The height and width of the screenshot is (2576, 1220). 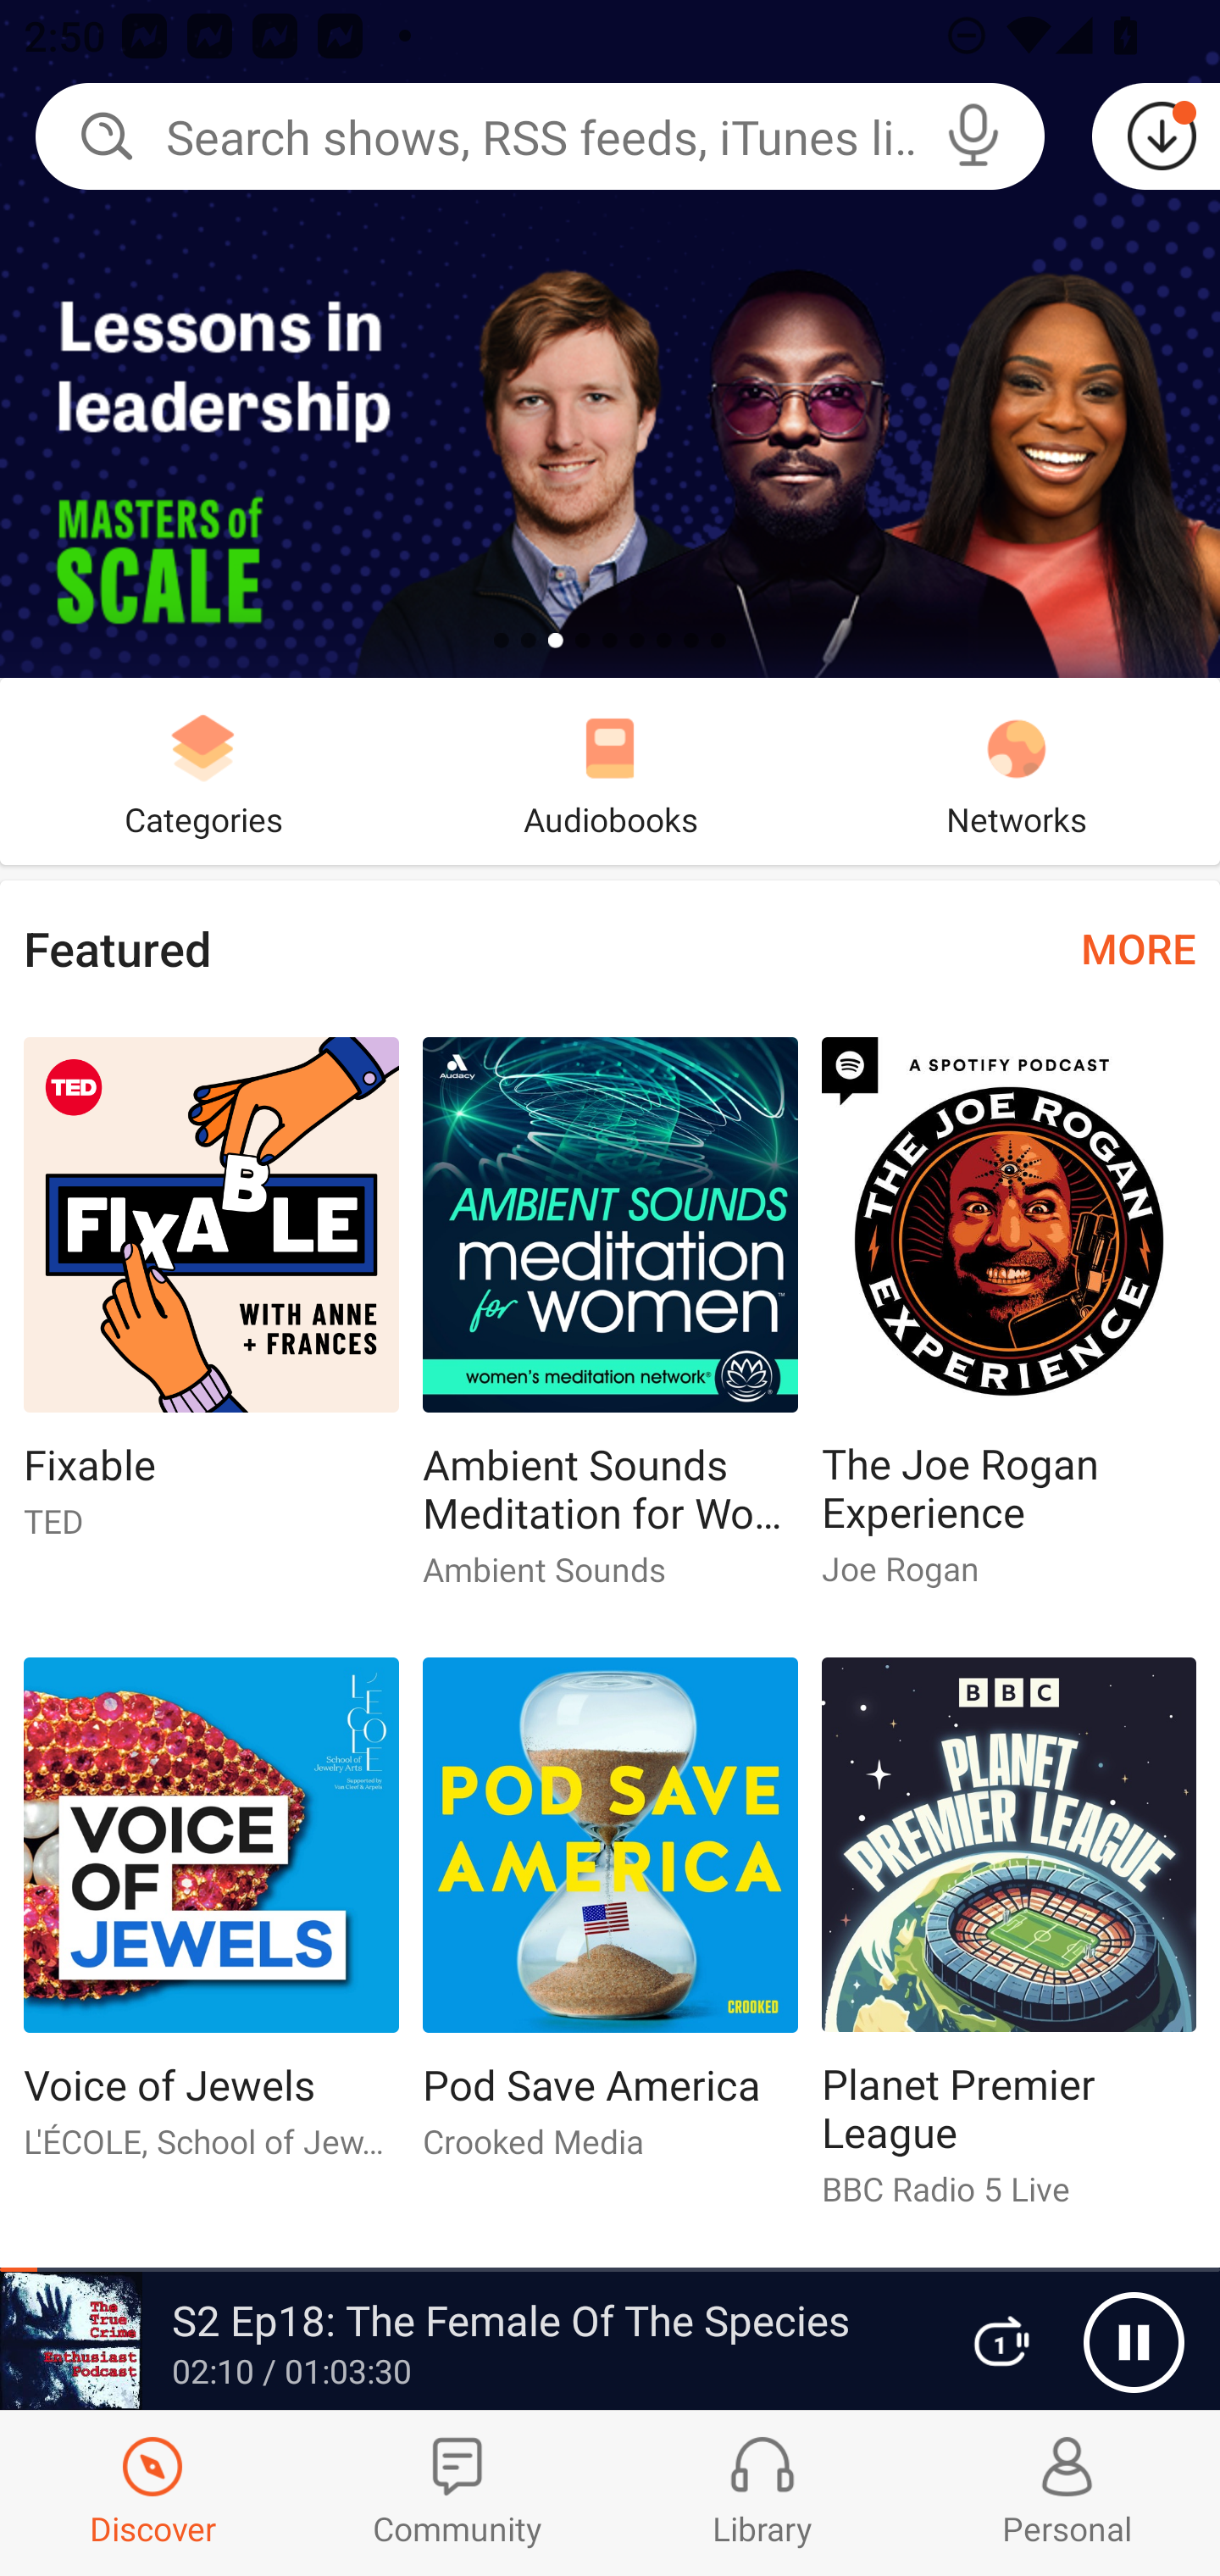 I want to click on Fixable Fixable TED, so click(x=210, y=1302).